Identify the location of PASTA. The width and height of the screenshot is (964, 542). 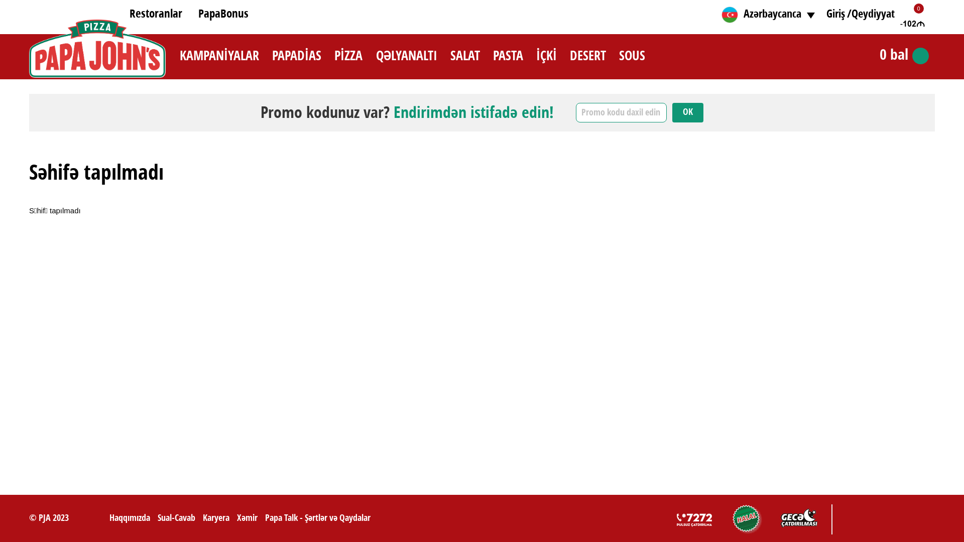
(508, 57).